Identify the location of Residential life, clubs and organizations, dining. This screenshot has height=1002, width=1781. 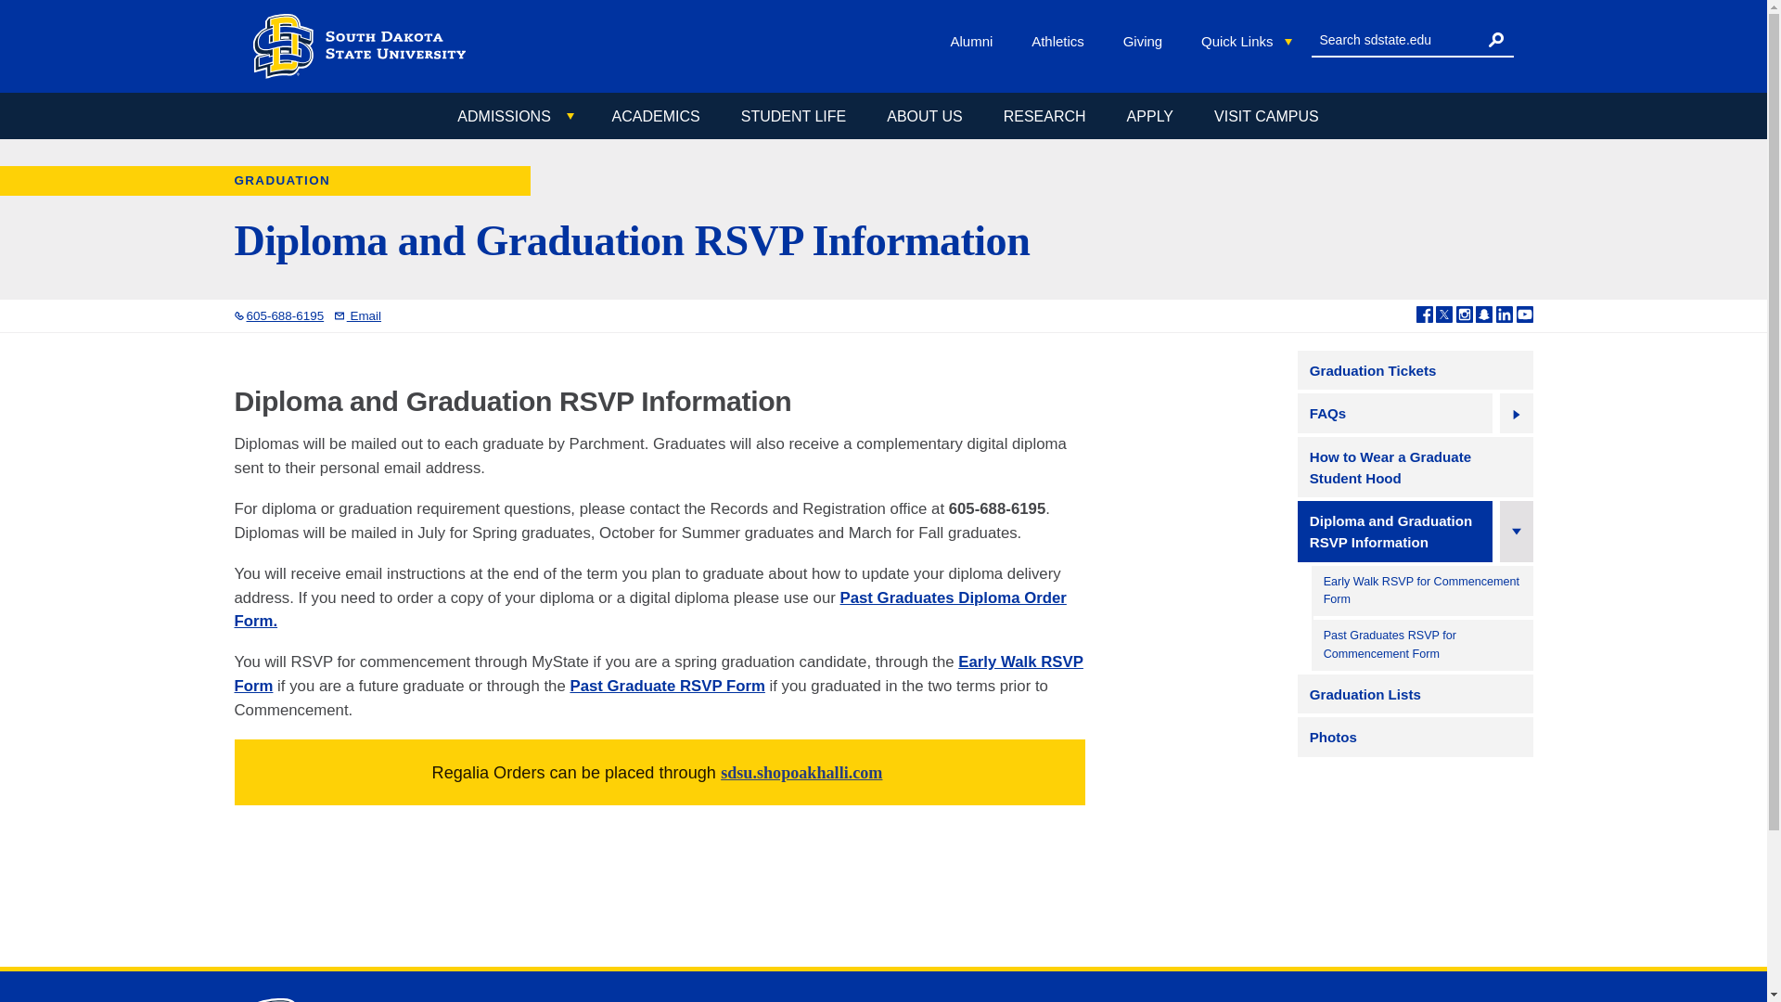
(793, 116).